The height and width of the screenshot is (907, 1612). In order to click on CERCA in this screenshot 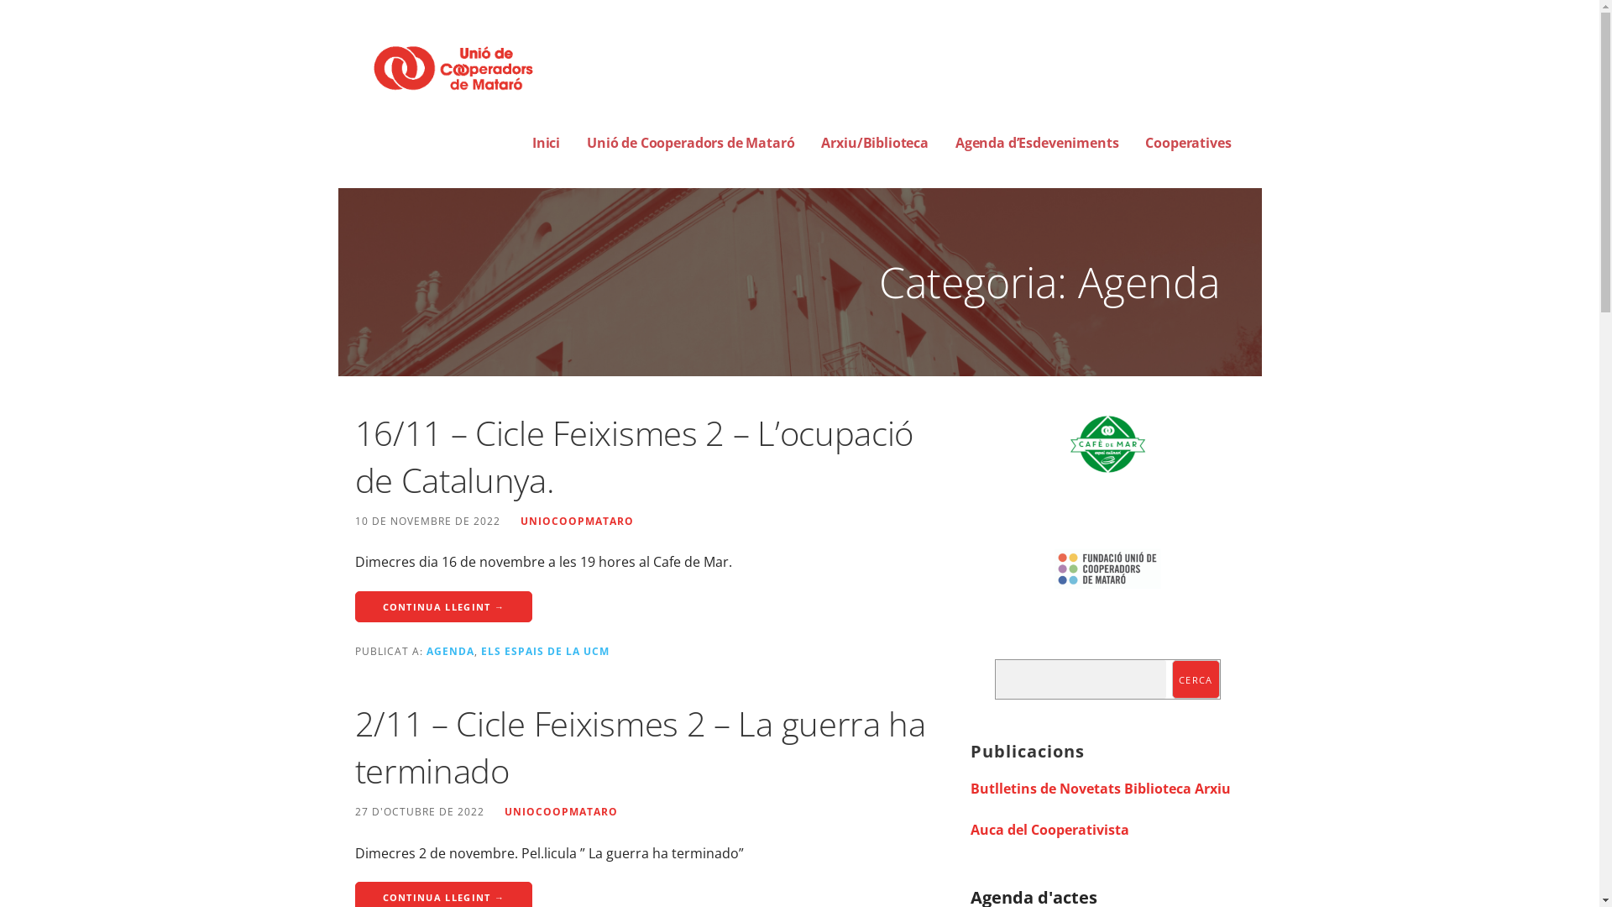, I will do `click(1196, 679)`.